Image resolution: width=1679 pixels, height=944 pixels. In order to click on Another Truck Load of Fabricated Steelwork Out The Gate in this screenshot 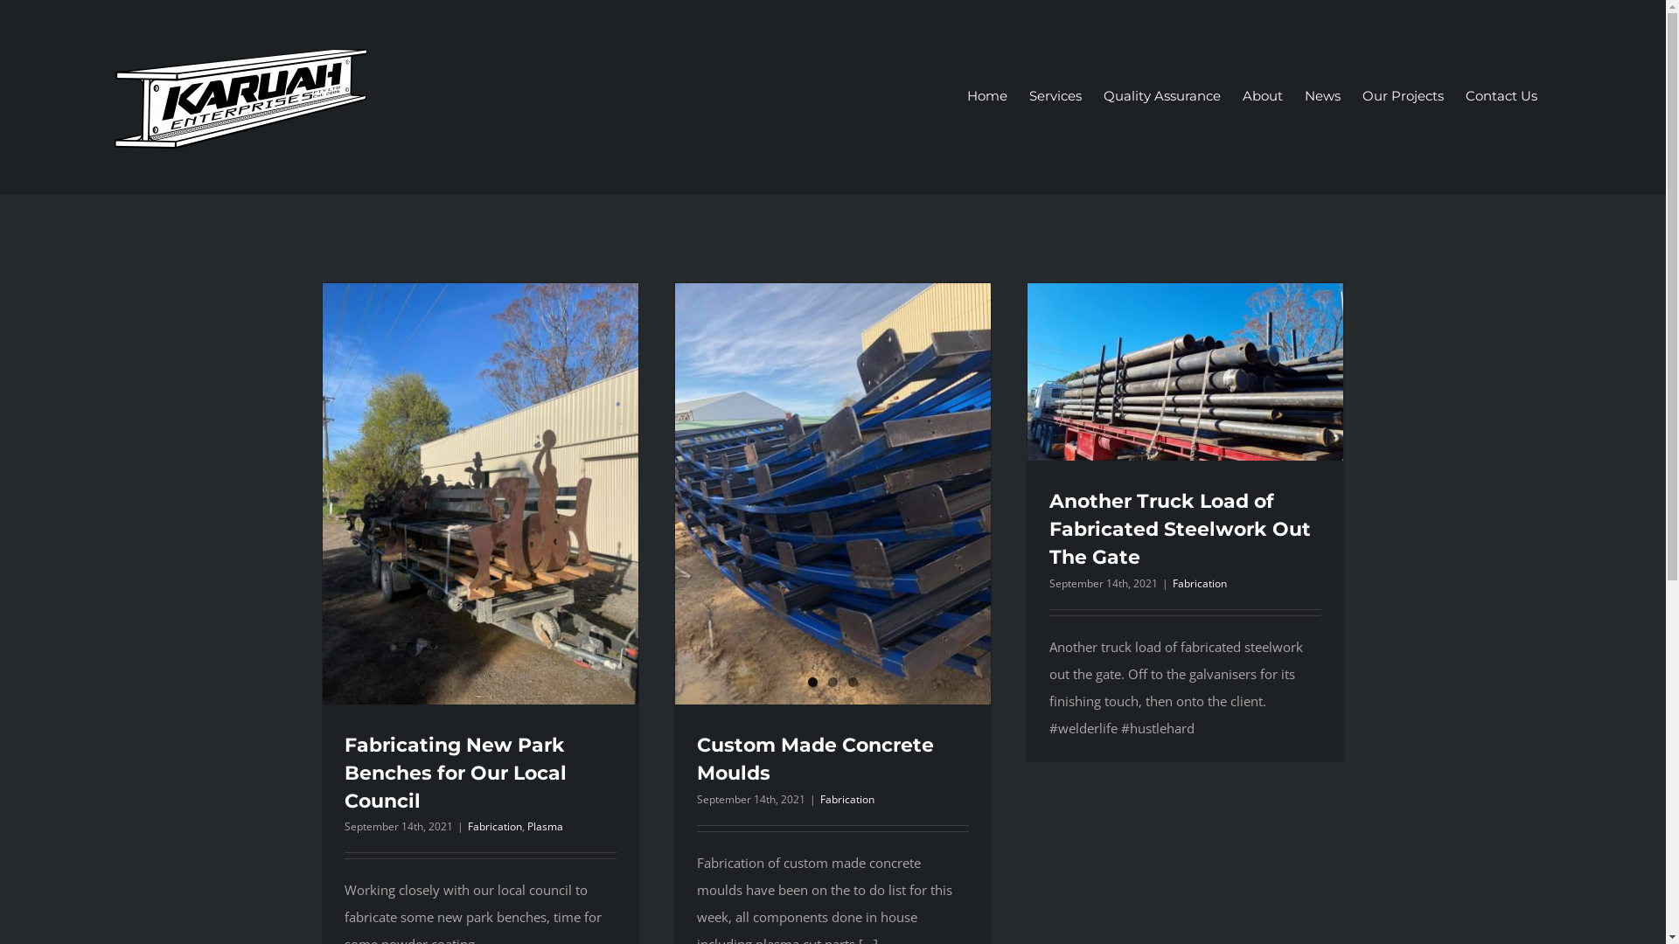, I will do `click(1181, 530)`.